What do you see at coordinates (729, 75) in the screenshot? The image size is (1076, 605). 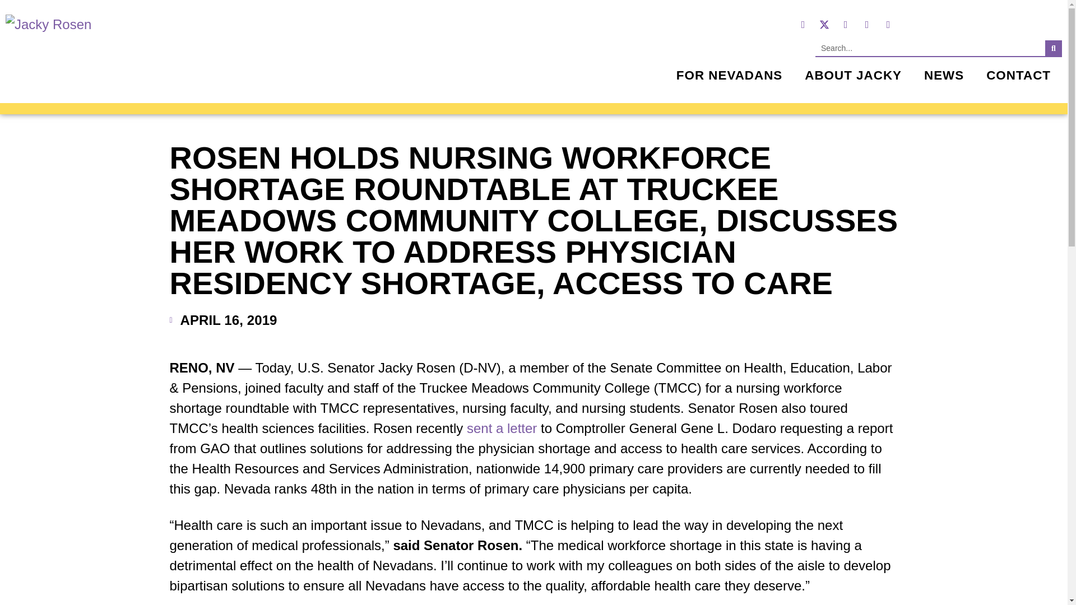 I see `FOR NEVADANS` at bounding box center [729, 75].